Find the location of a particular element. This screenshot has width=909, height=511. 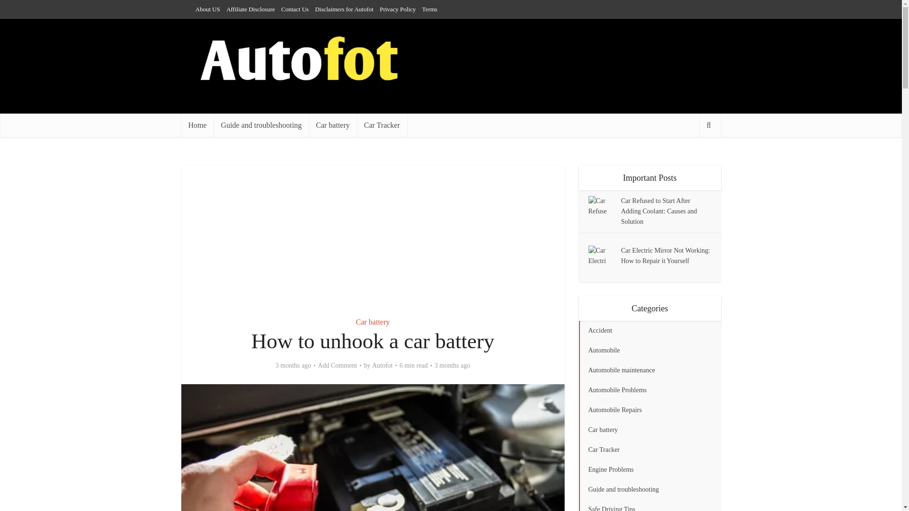

Affiliate Disclosure is located at coordinates (251, 9).